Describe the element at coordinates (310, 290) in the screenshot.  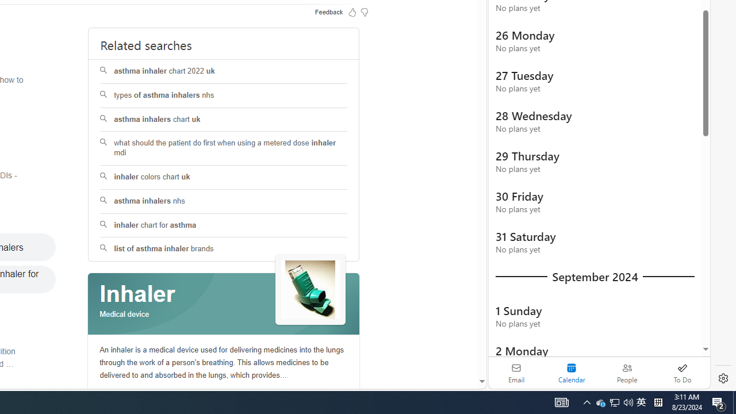
I see `See more images of Inhaler` at that location.